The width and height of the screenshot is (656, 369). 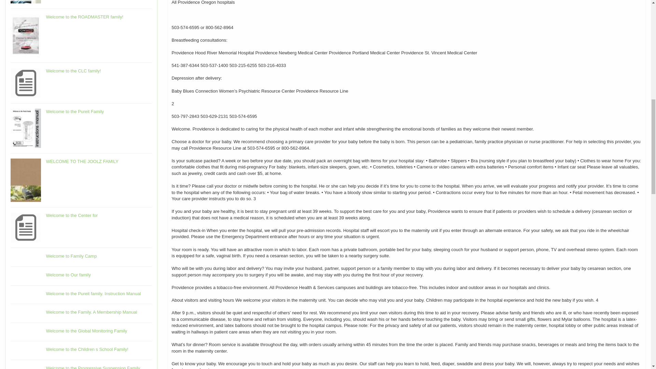 What do you see at coordinates (73, 70) in the screenshot?
I see `Welcome to the CLC family!` at bounding box center [73, 70].